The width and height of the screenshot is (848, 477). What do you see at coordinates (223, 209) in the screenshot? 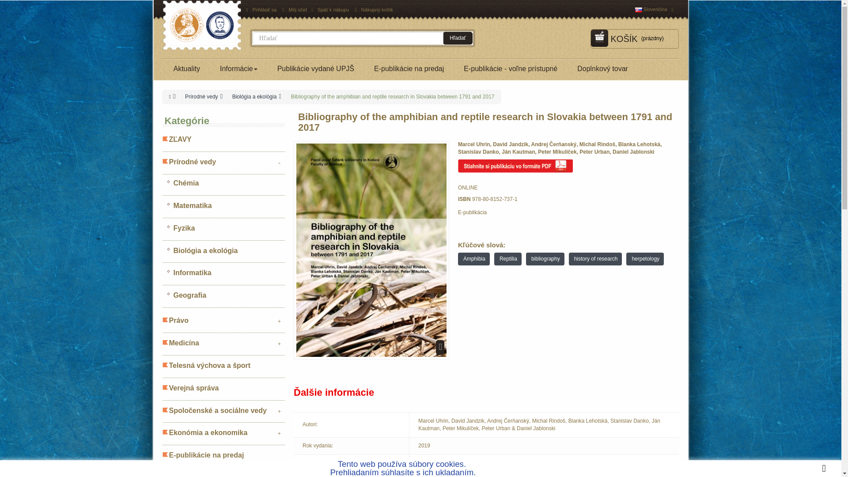
I see `Matematika` at bounding box center [223, 209].